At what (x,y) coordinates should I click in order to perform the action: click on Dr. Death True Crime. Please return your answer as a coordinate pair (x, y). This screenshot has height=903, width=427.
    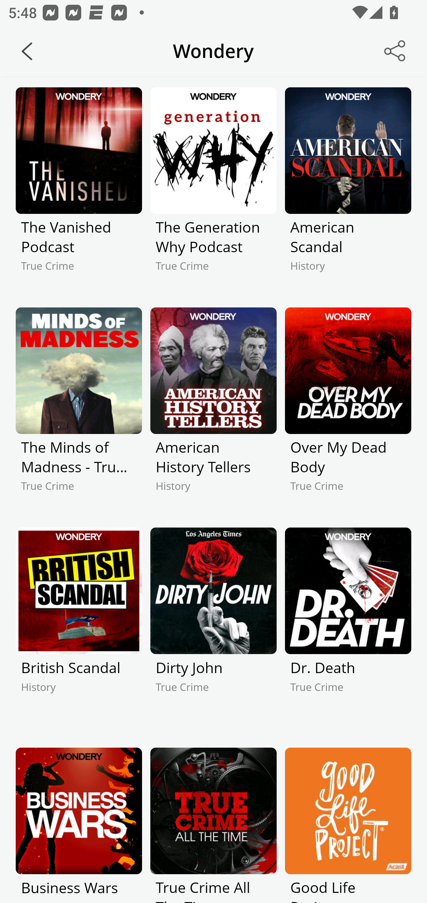
    Looking at the image, I should click on (348, 630).